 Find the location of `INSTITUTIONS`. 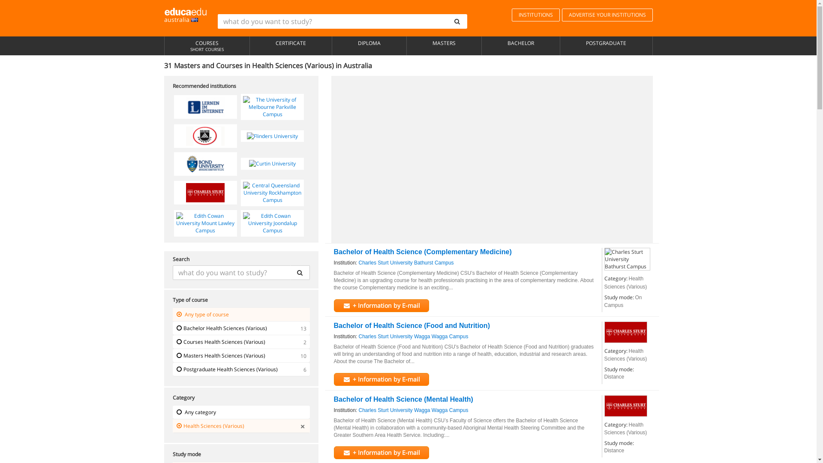

INSTITUTIONS is located at coordinates (536, 15).